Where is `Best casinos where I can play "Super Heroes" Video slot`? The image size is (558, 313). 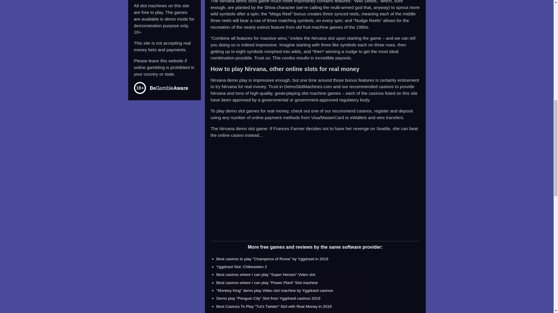
Best casinos where I can play "Super Heroes" Video slot is located at coordinates (266, 274).